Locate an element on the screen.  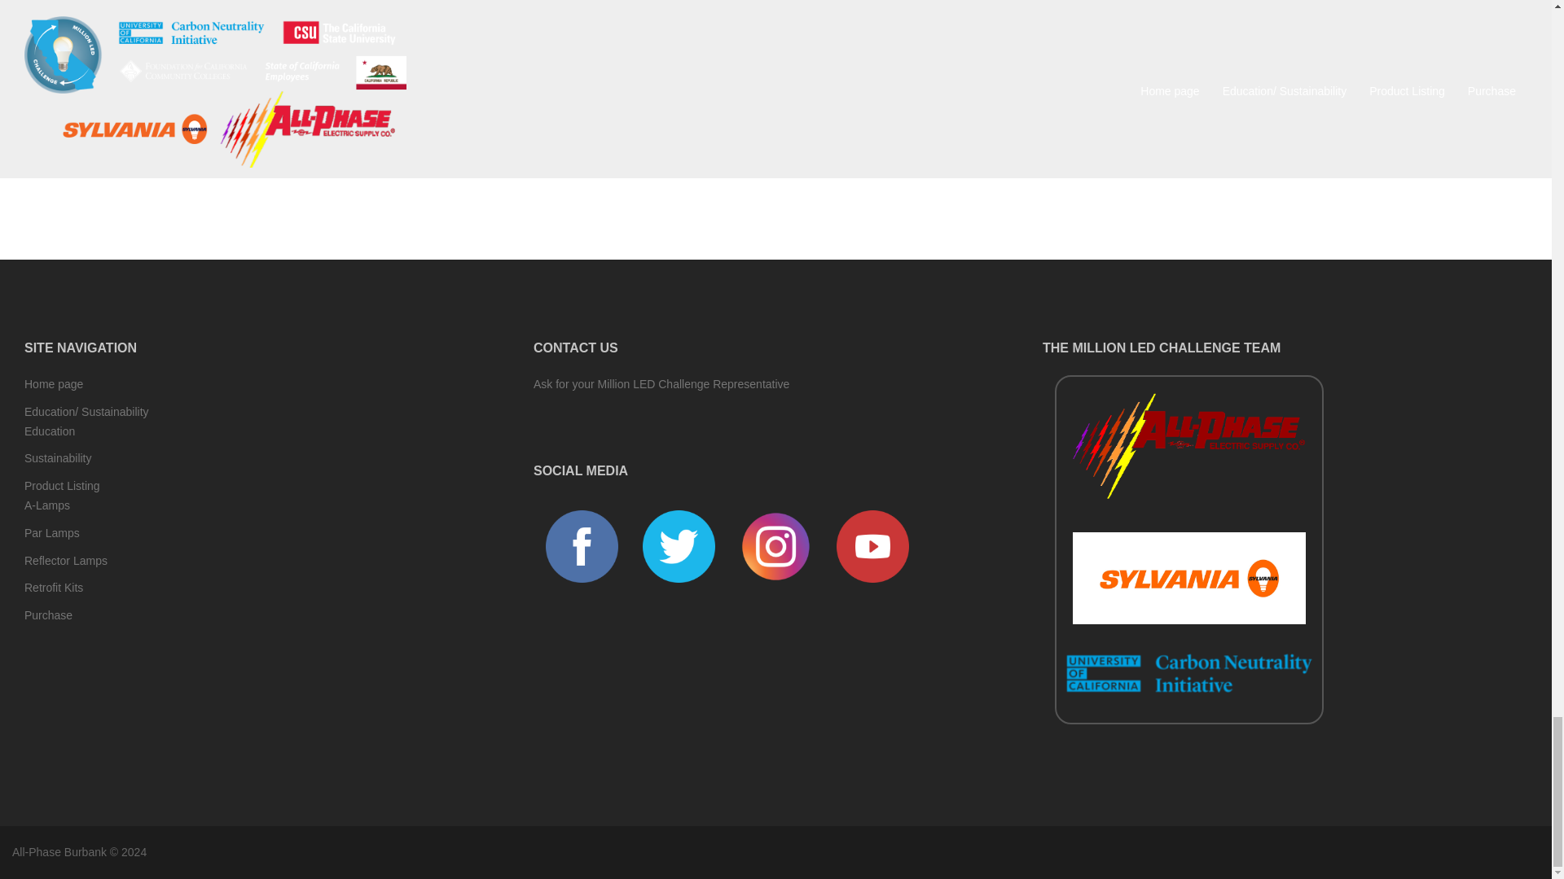
Par Lamps is located at coordinates (52, 532).